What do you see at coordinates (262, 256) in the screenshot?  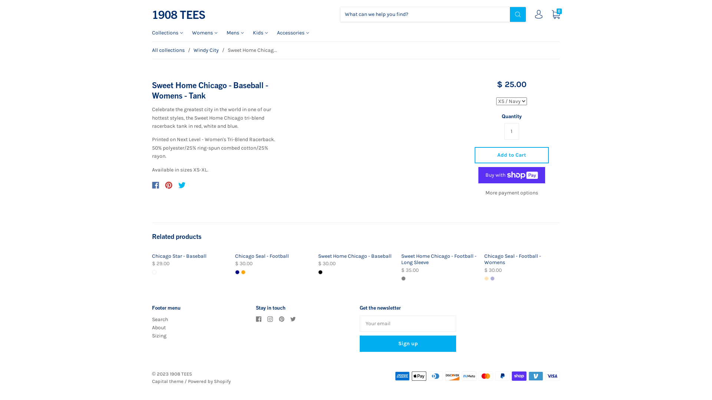 I see `Chicago Seal - Football` at bounding box center [262, 256].